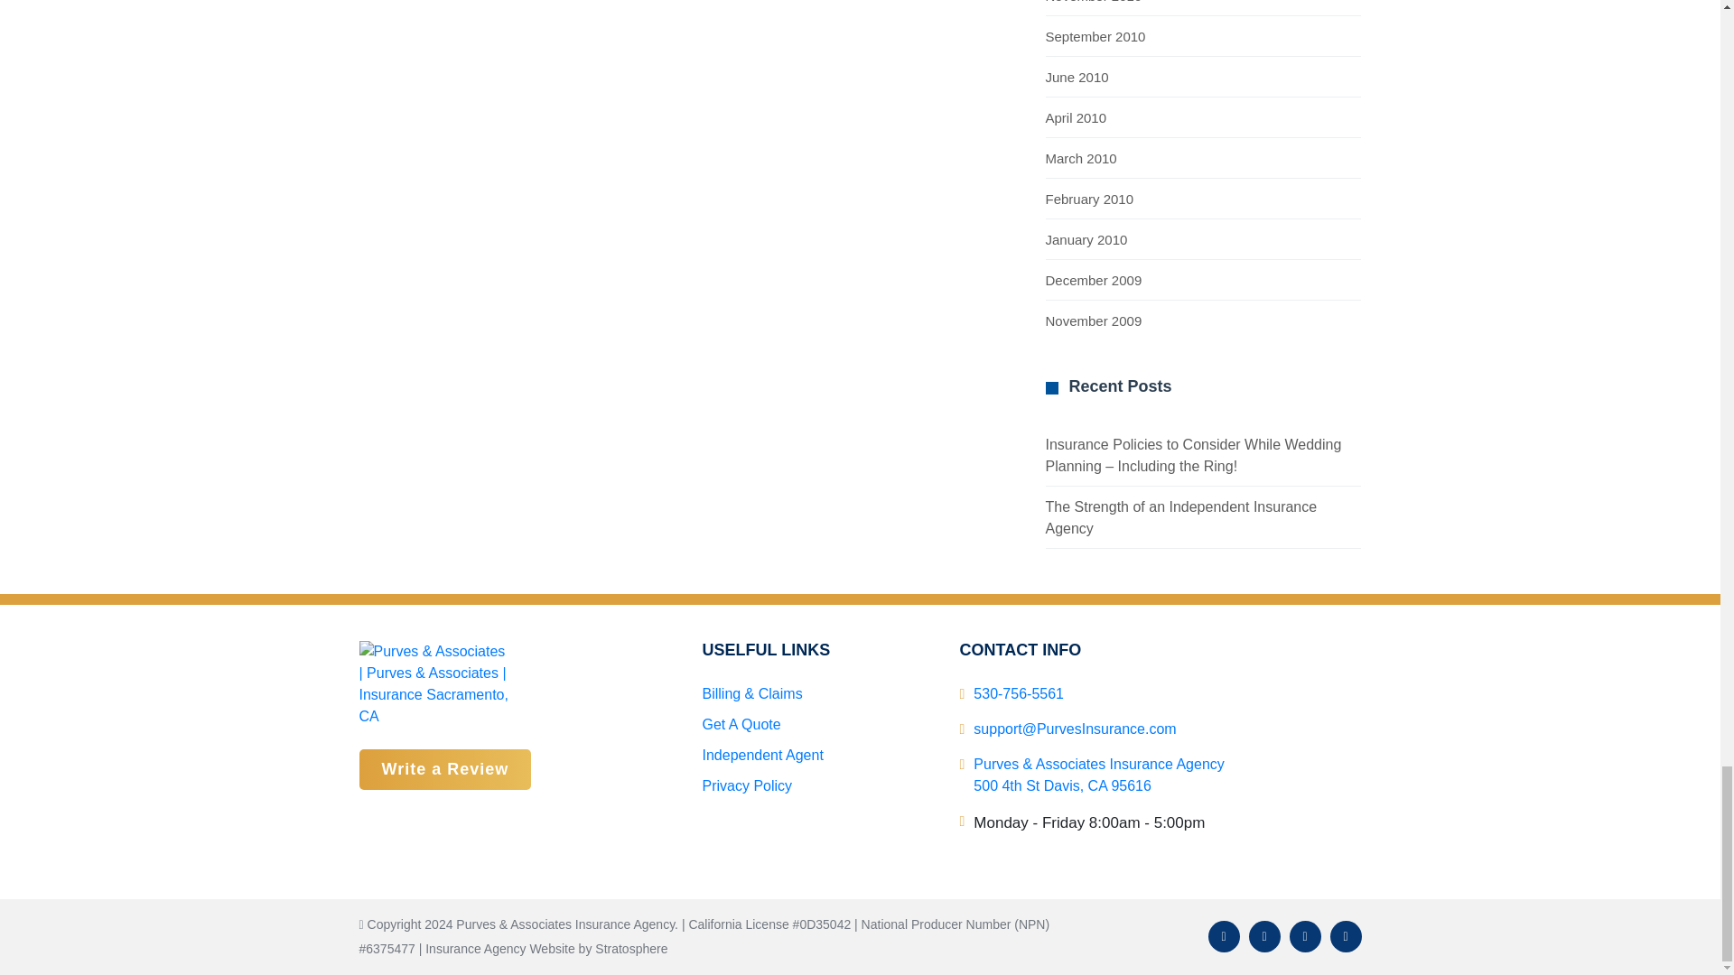 The image size is (1734, 975). Describe the element at coordinates (1019, 693) in the screenshot. I see `Call Now` at that location.